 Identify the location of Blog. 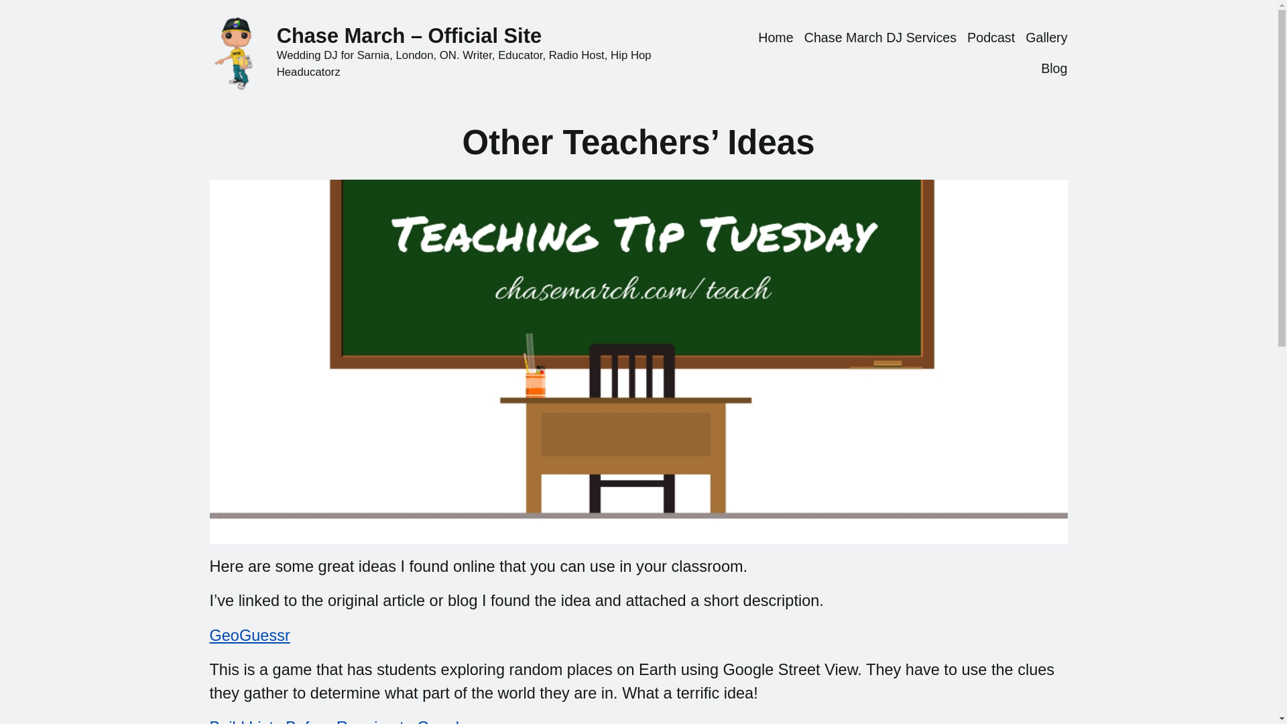
(1054, 68).